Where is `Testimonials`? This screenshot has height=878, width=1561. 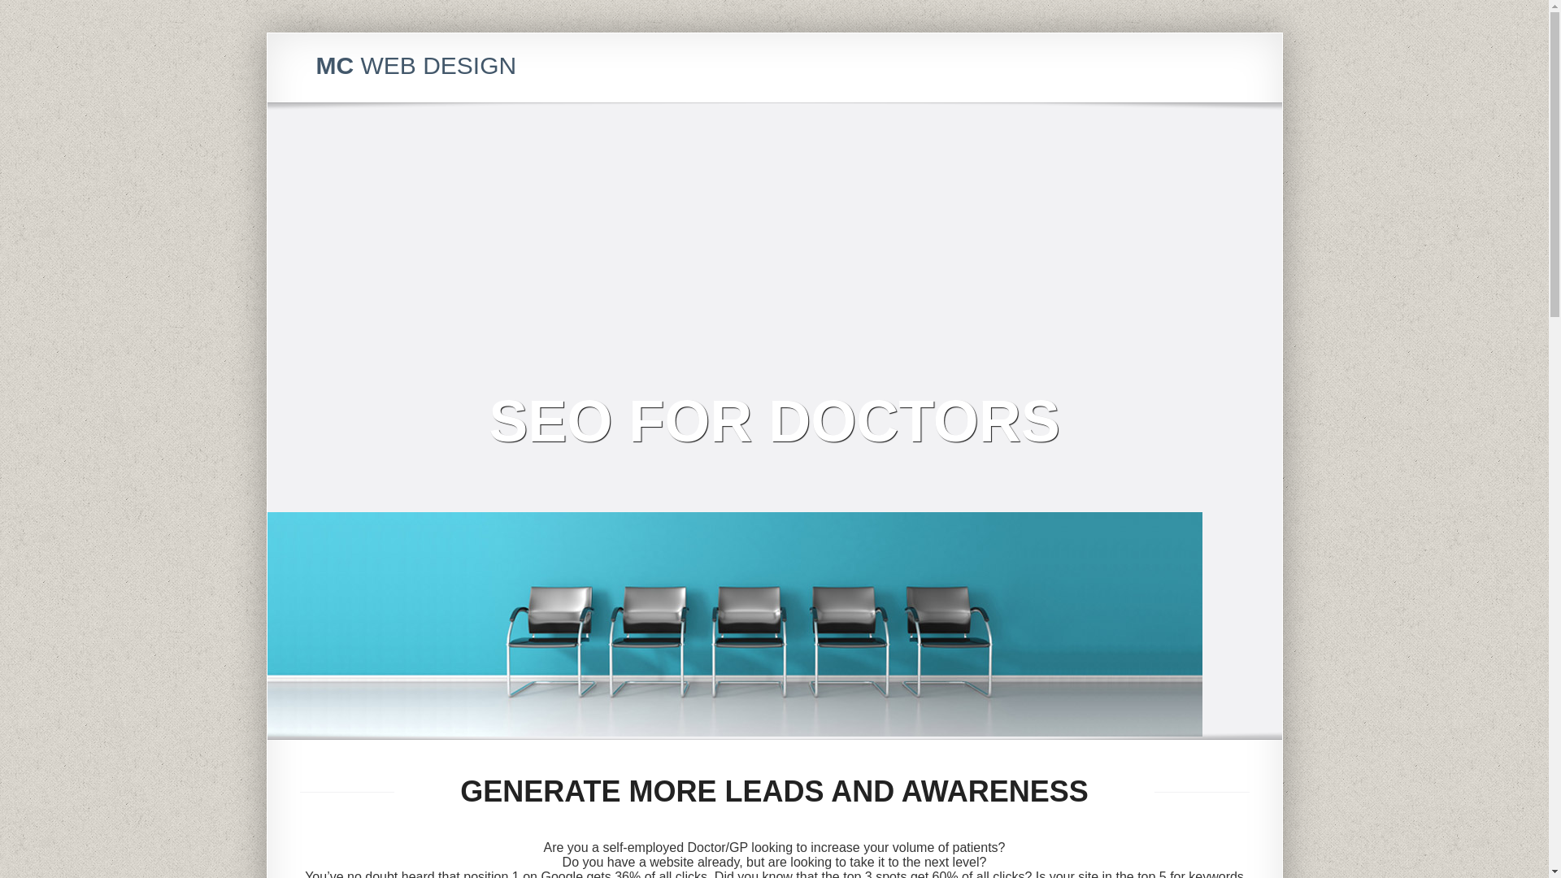 Testimonials is located at coordinates (1093, 463).